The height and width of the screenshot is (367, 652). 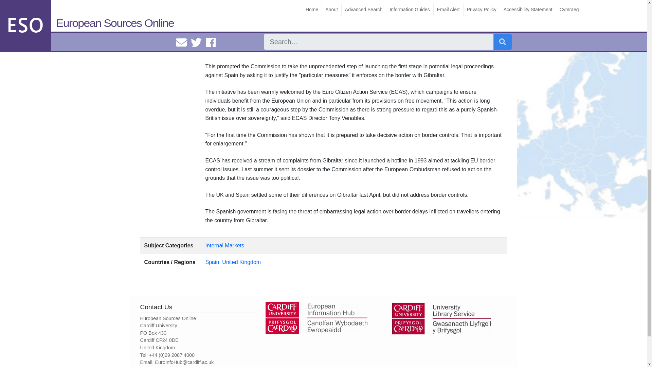 I want to click on United Kingdom, so click(x=241, y=262).